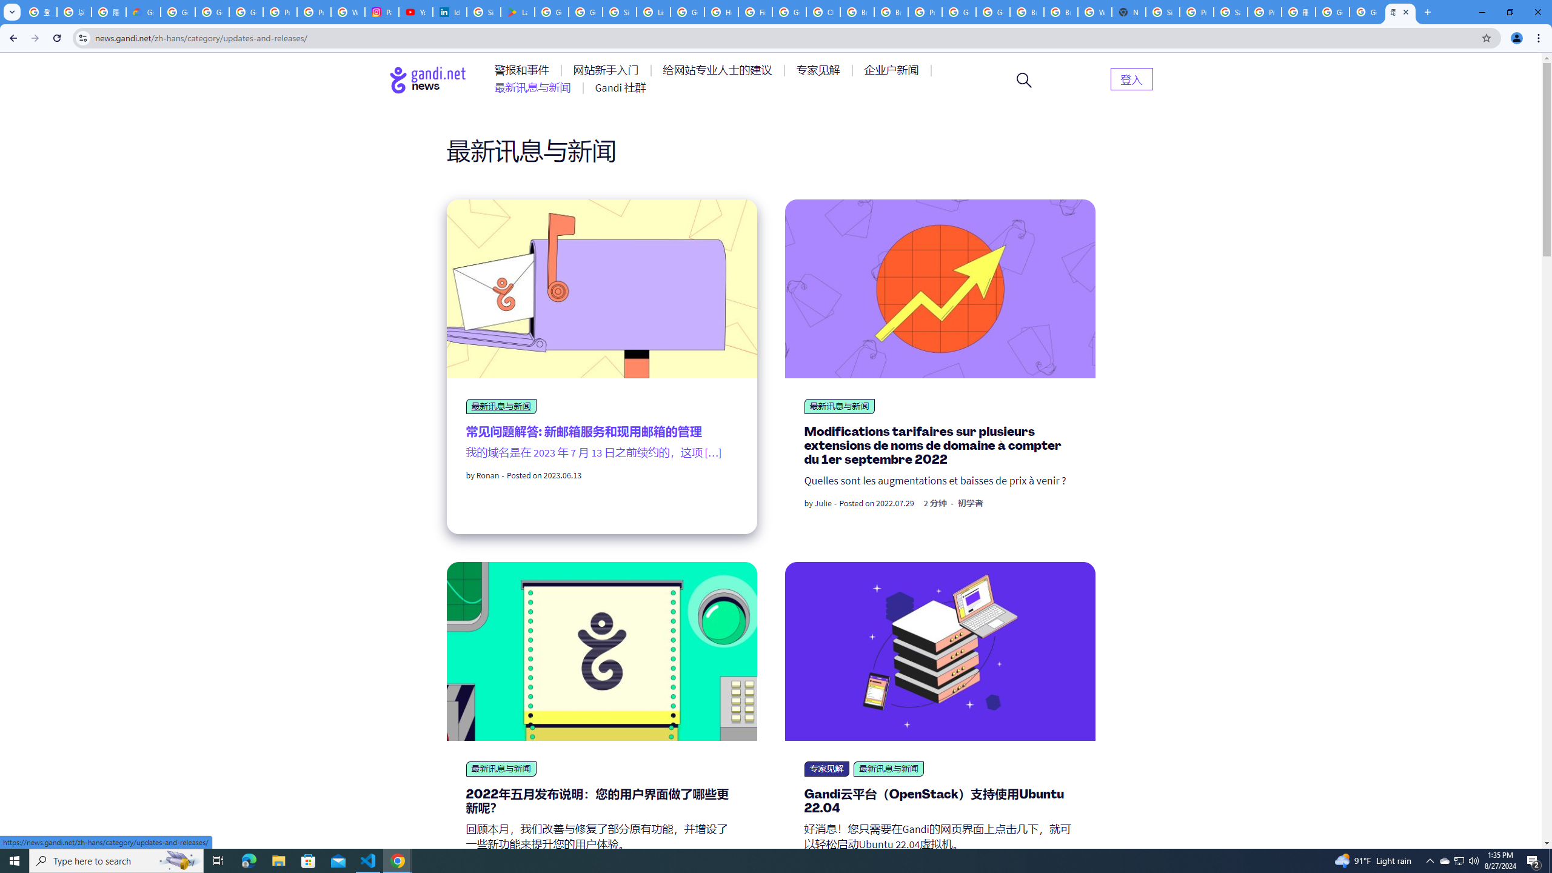 The height and width of the screenshot is (873, 1552). I want to click on Browse Chrome as a guest - Computer - Google Chrome Help, so click(1060, 12).